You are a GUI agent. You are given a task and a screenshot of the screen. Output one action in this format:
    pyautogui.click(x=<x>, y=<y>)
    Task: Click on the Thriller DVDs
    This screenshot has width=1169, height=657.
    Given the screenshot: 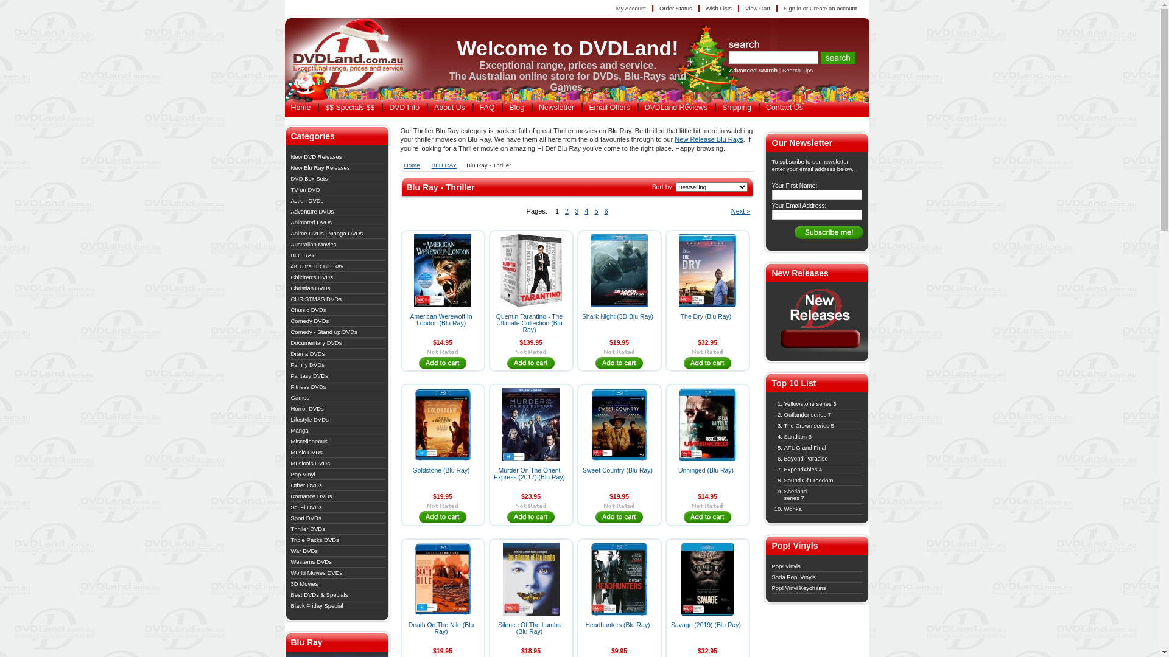 What is the action you would take?
    pyautogui.click(x=308, y=529)
    